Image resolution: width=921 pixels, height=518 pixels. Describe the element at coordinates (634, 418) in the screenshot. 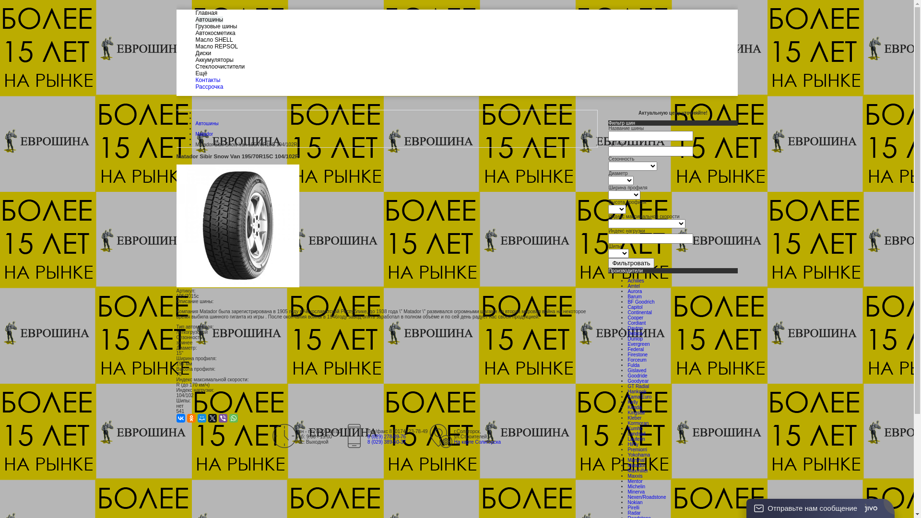

I see `Kleber` at that location.